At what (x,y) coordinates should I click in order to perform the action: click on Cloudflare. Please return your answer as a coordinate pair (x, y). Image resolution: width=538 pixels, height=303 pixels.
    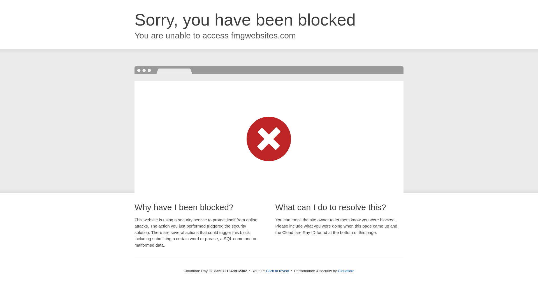
    Looking at the image, I should click on (346, 271).